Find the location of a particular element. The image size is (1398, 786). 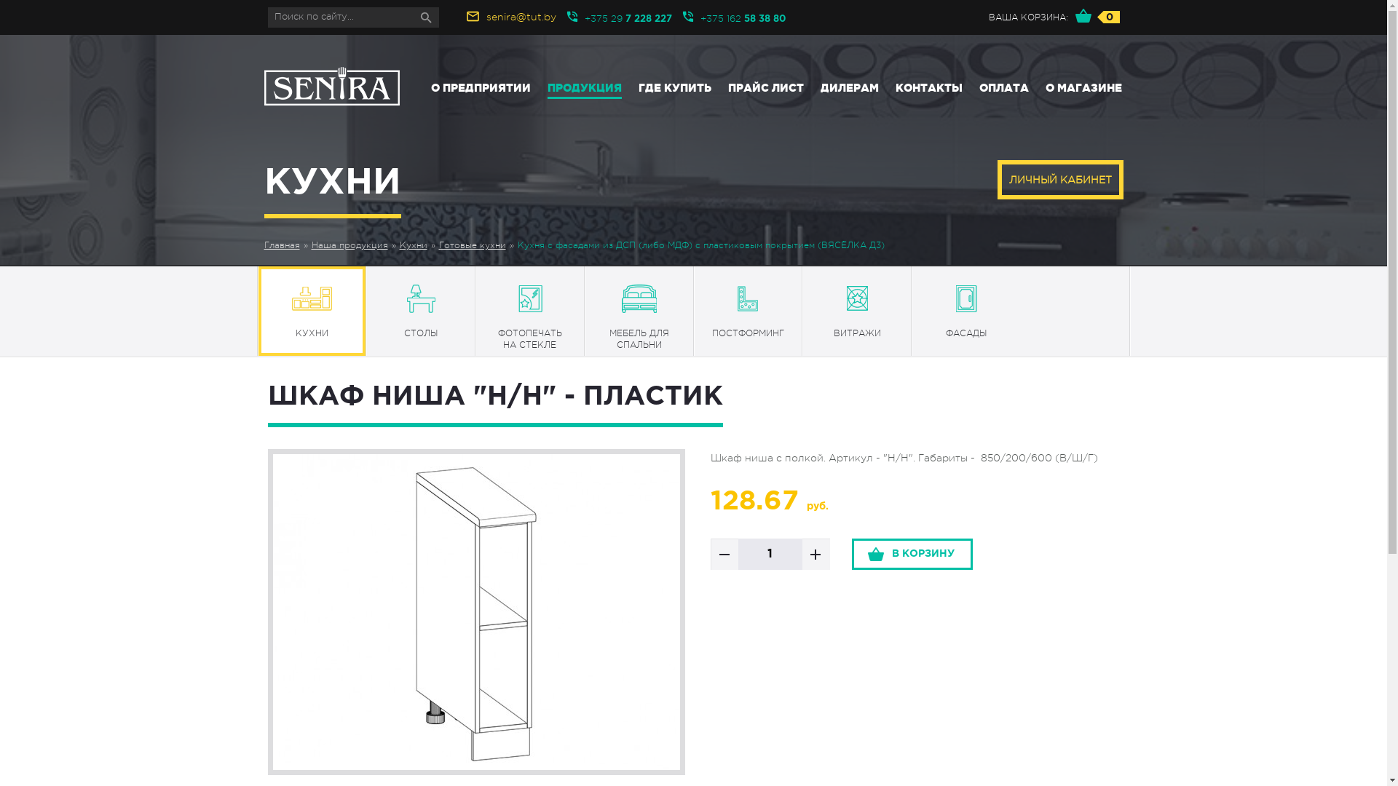

senira@tut.by is located at coordinates (521, 17).